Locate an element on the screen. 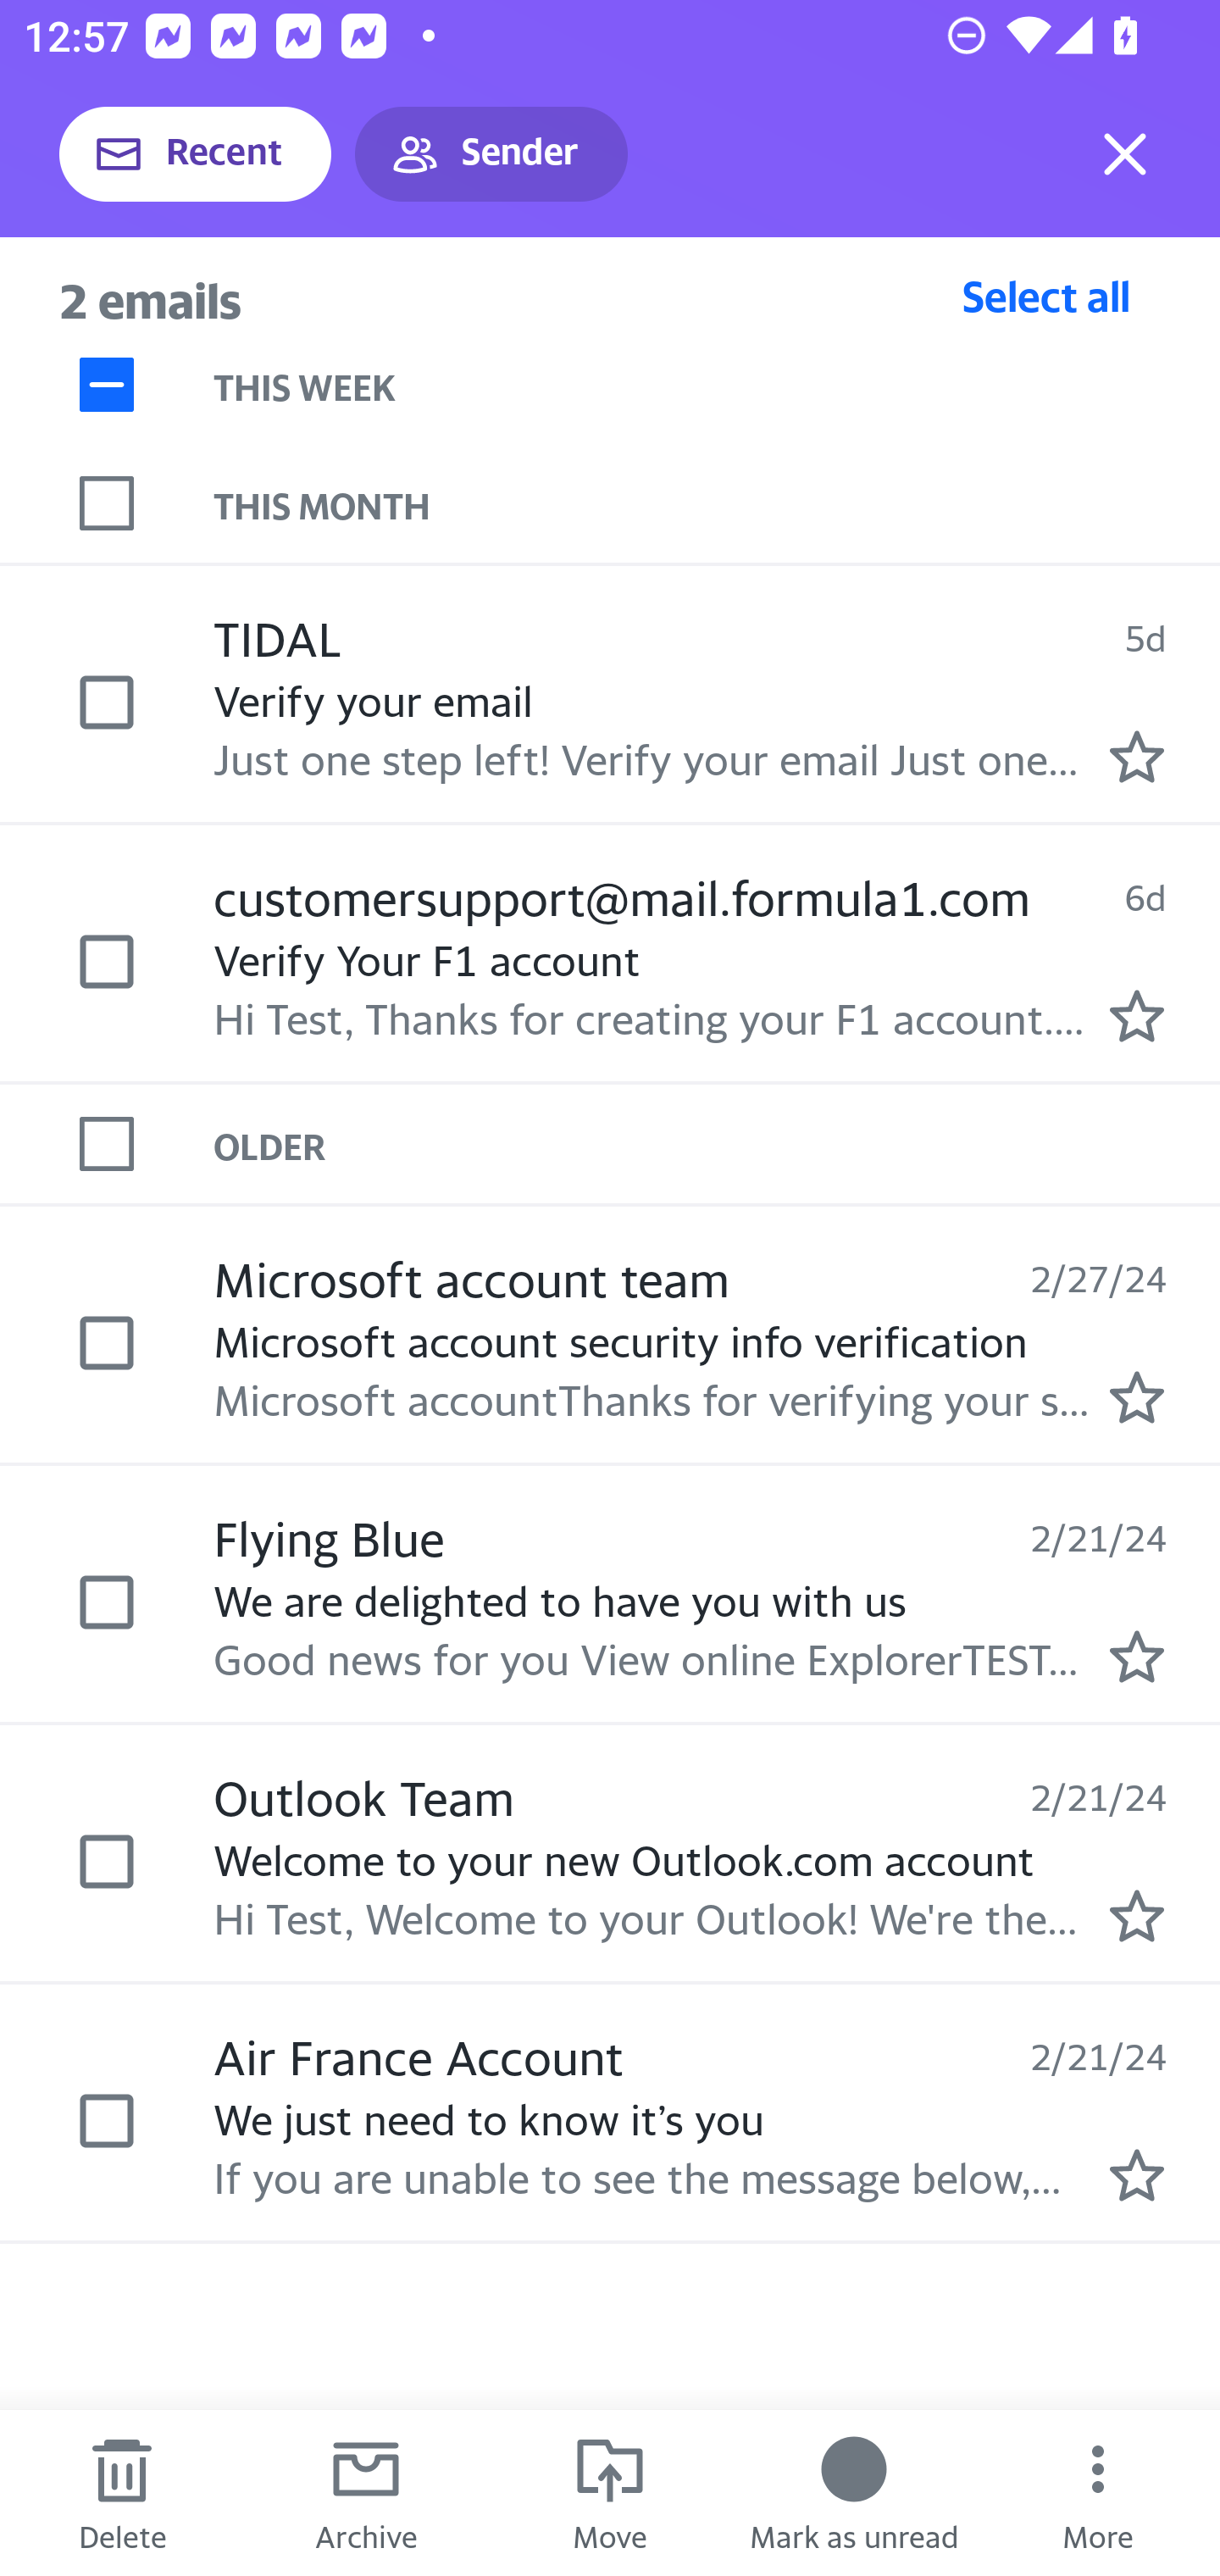  Sender is located at coordinates (491, 154).